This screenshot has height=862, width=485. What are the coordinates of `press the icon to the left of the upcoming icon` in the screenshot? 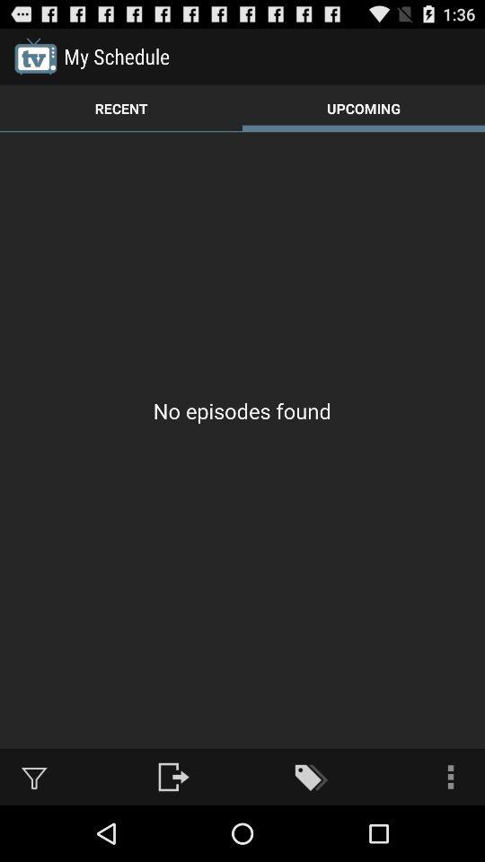 It's located at (121, 108).